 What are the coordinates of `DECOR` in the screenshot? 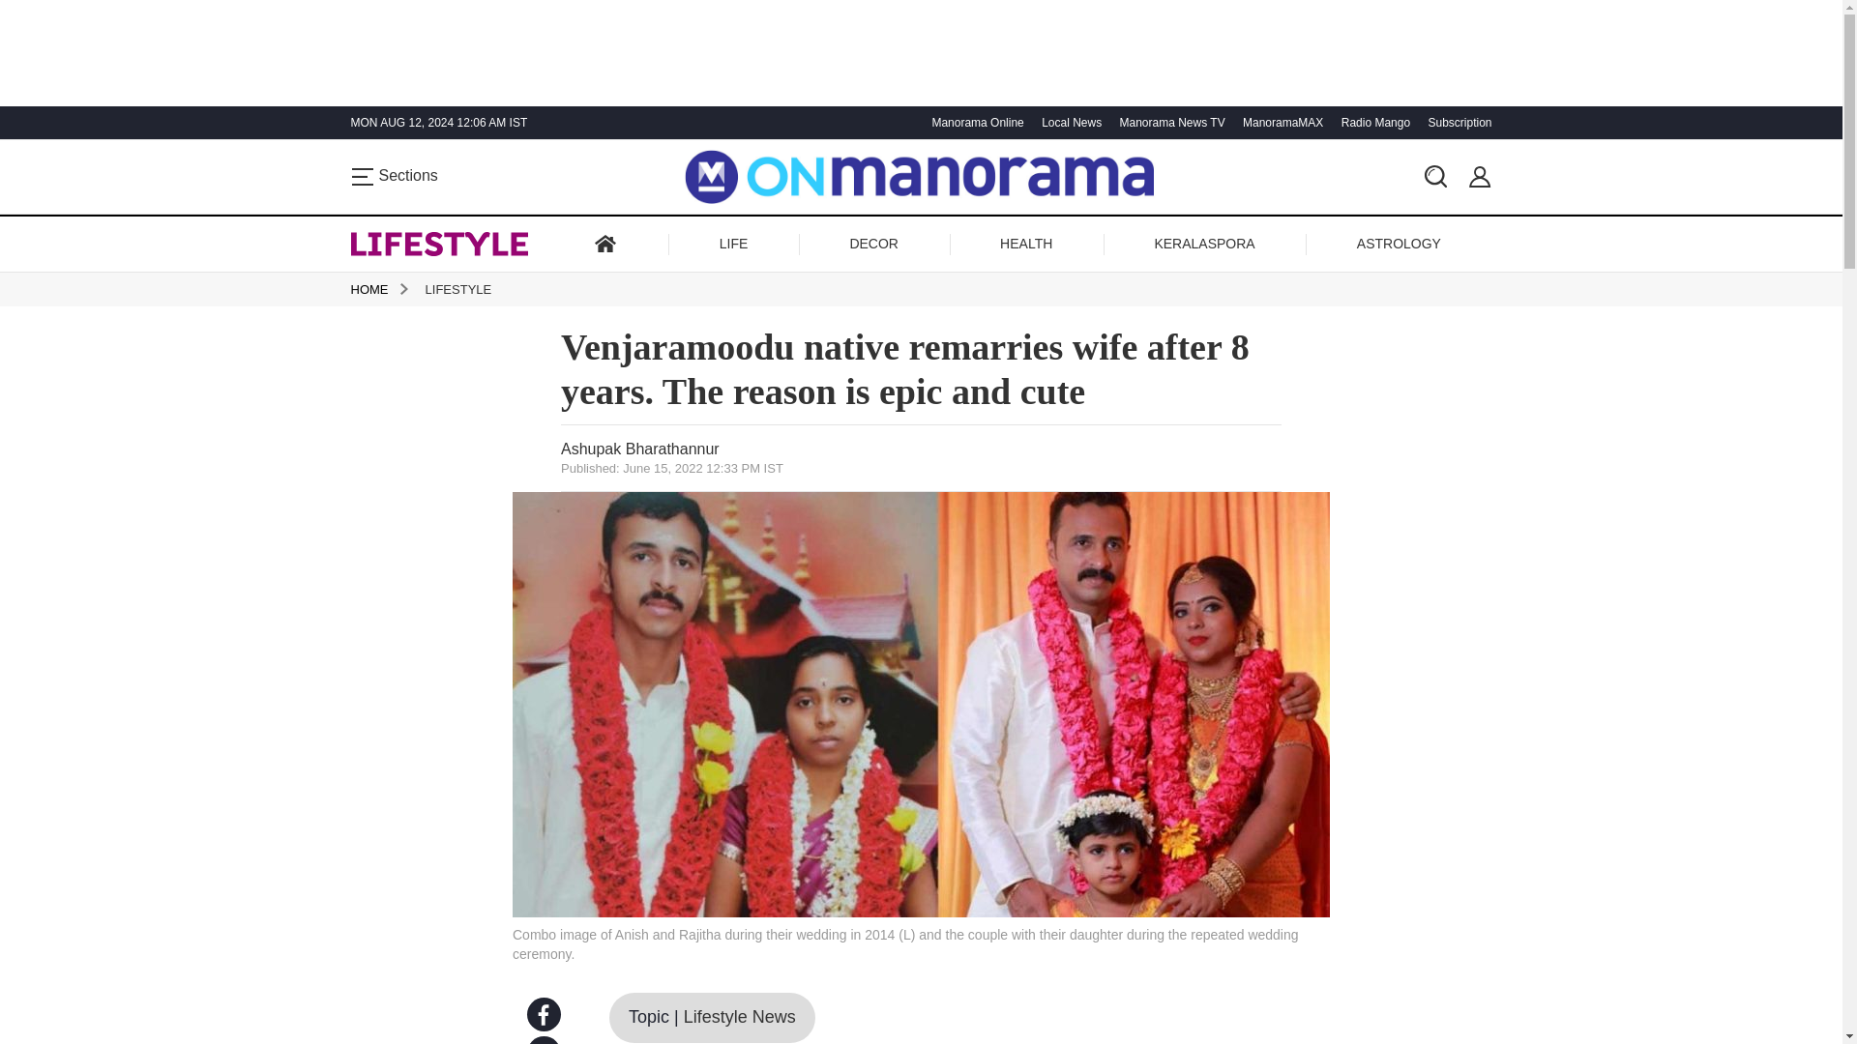 It's located at (872, 244).